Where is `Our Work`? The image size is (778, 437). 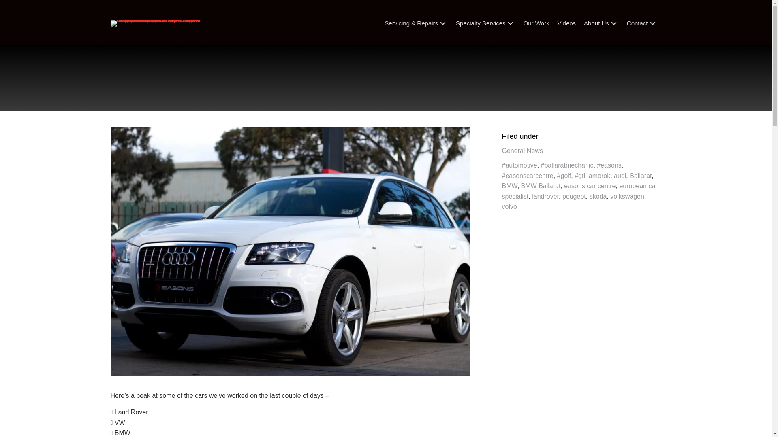 Our Work is located at coordinates (536, 23).